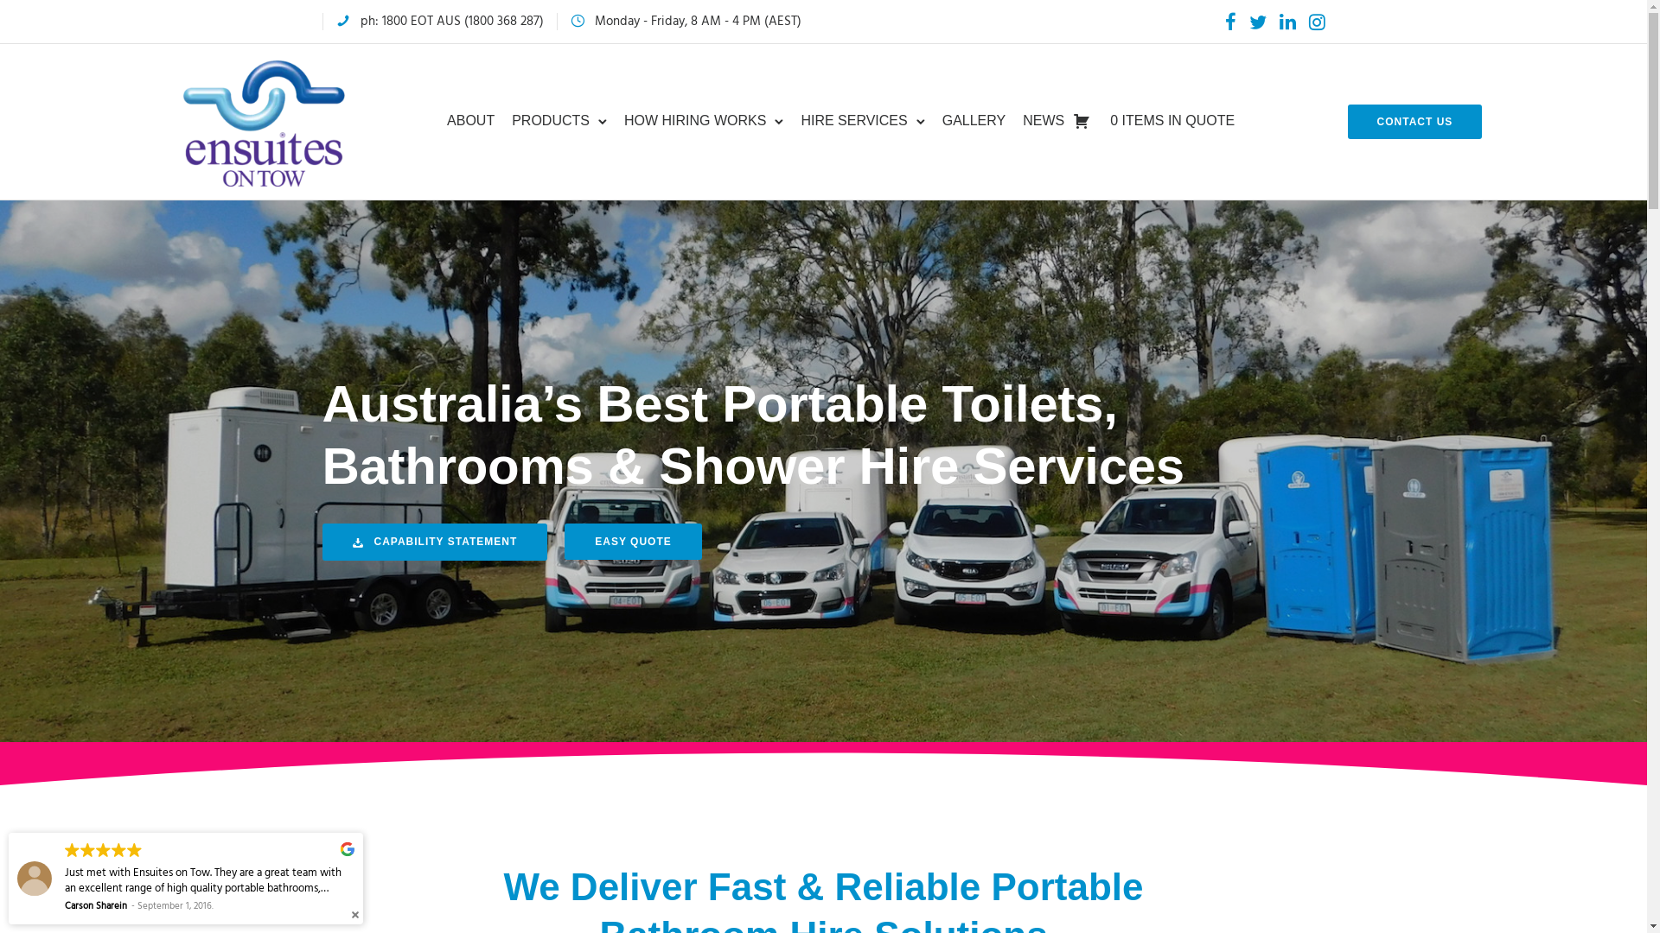  What do you see at coordinates (470, 121) in the screenshot?
I see `ABOUT` at bounding box center [470, 121].